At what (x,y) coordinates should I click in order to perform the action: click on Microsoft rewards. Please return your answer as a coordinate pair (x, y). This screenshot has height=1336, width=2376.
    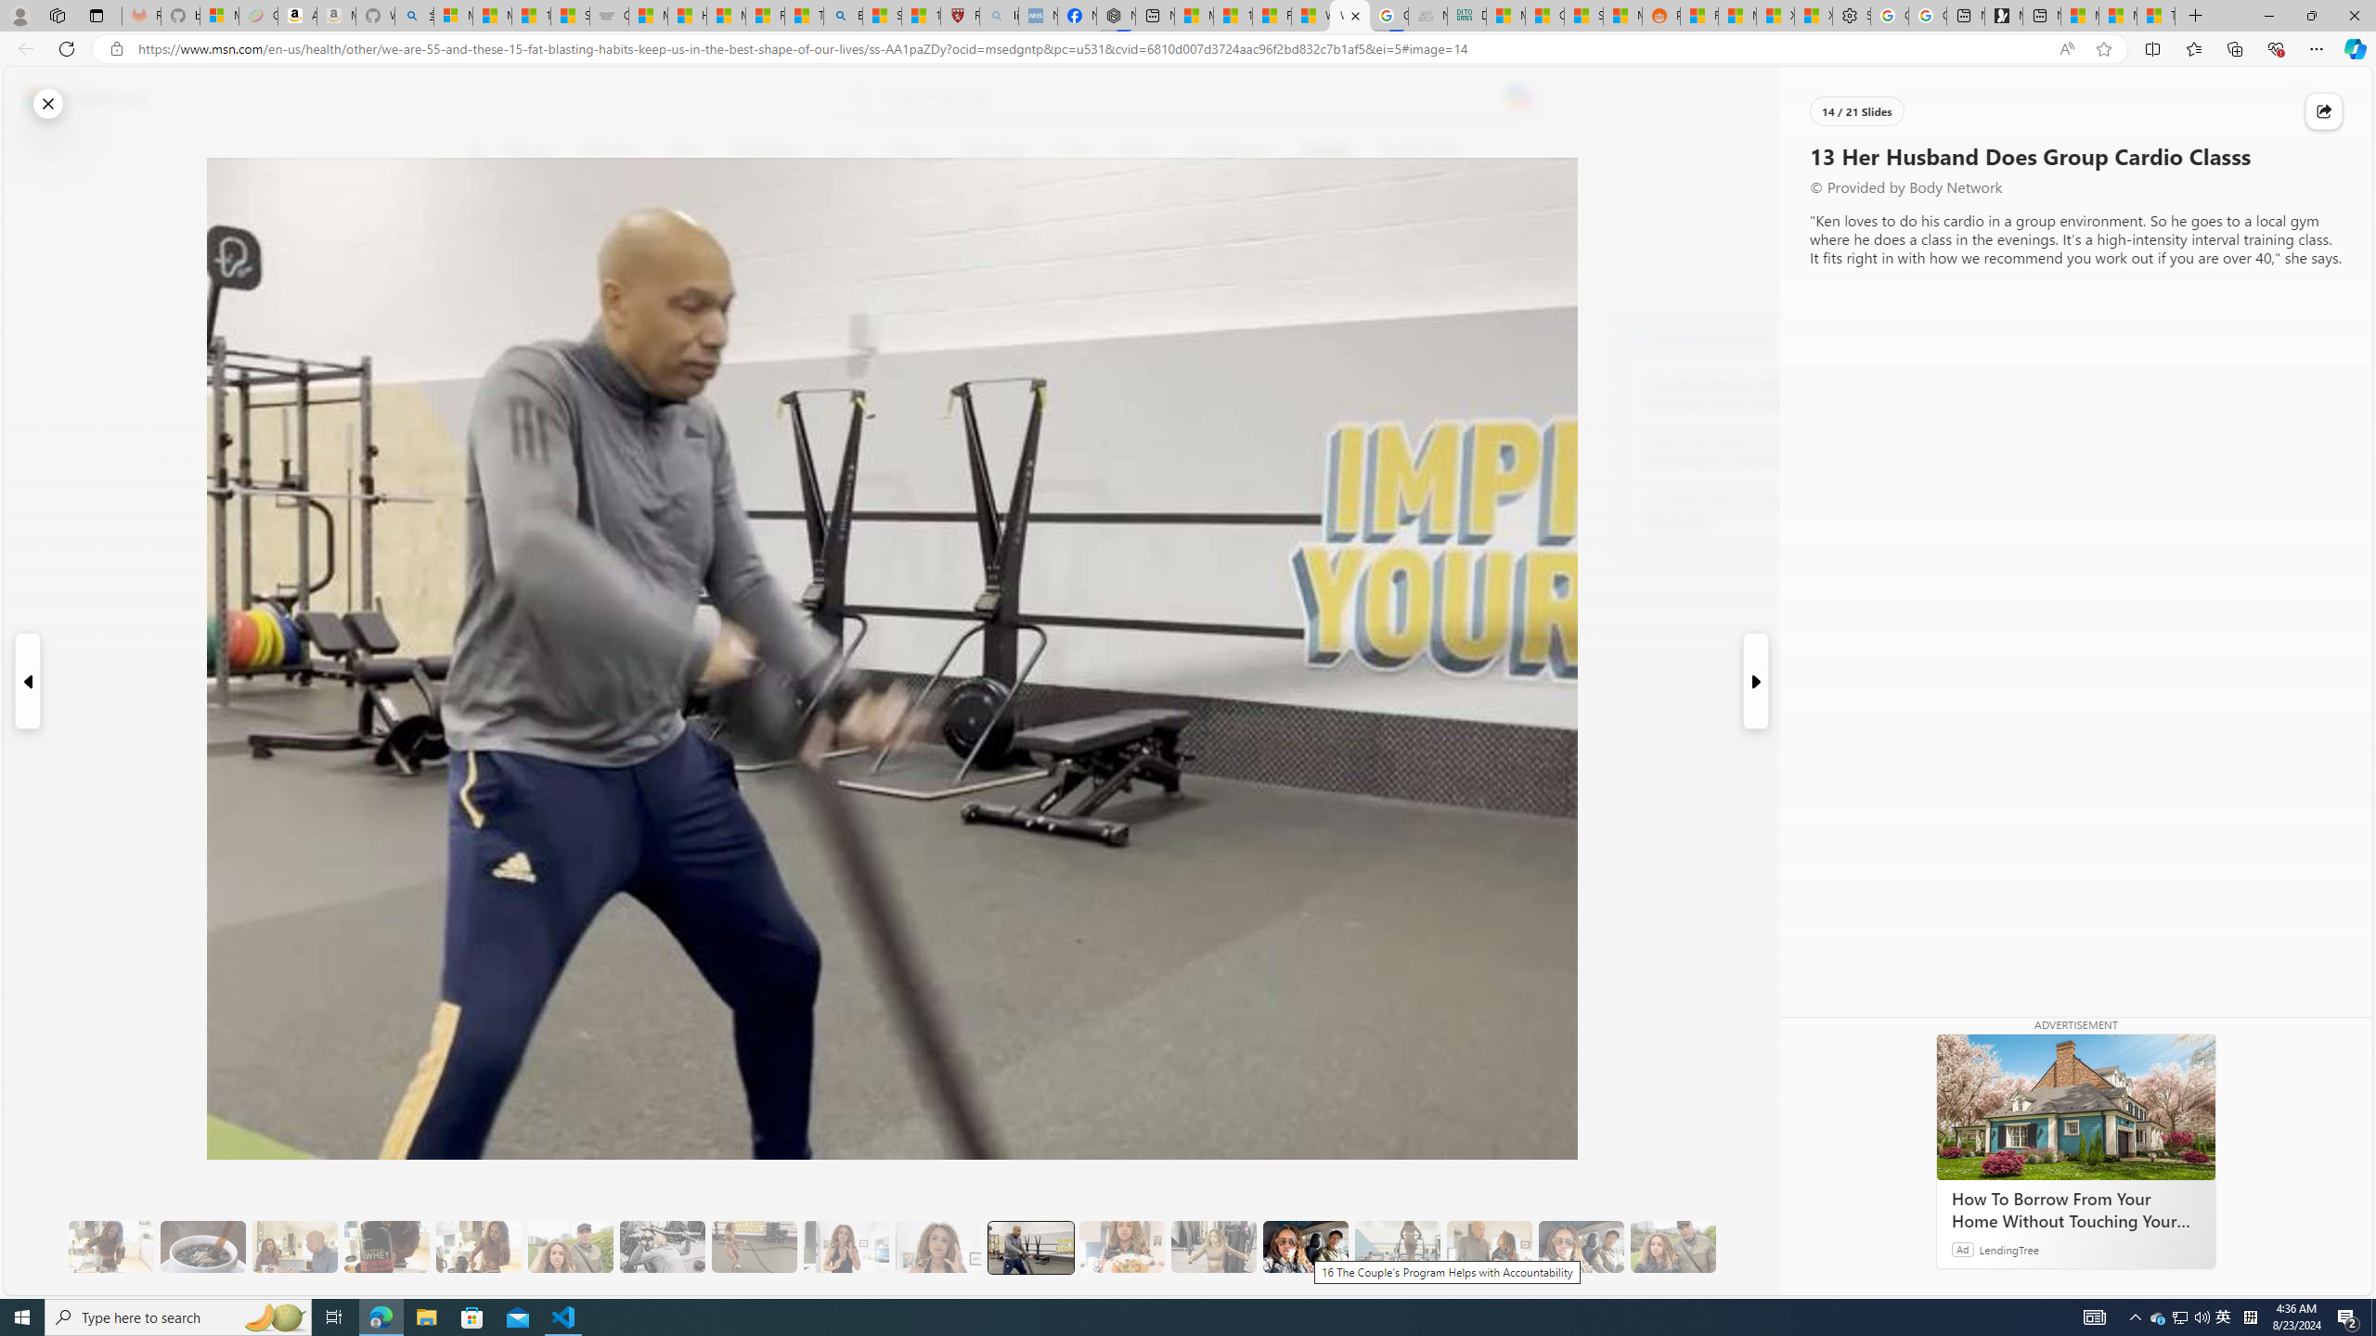
    Looking at the image, I should click on (2257, 98).